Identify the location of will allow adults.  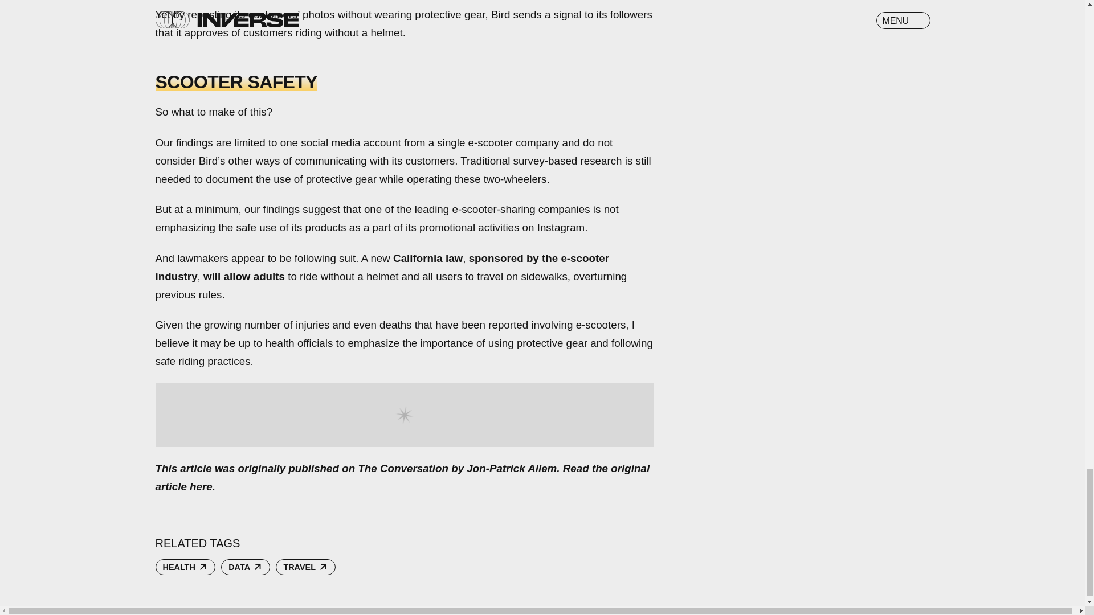
(244, 276).